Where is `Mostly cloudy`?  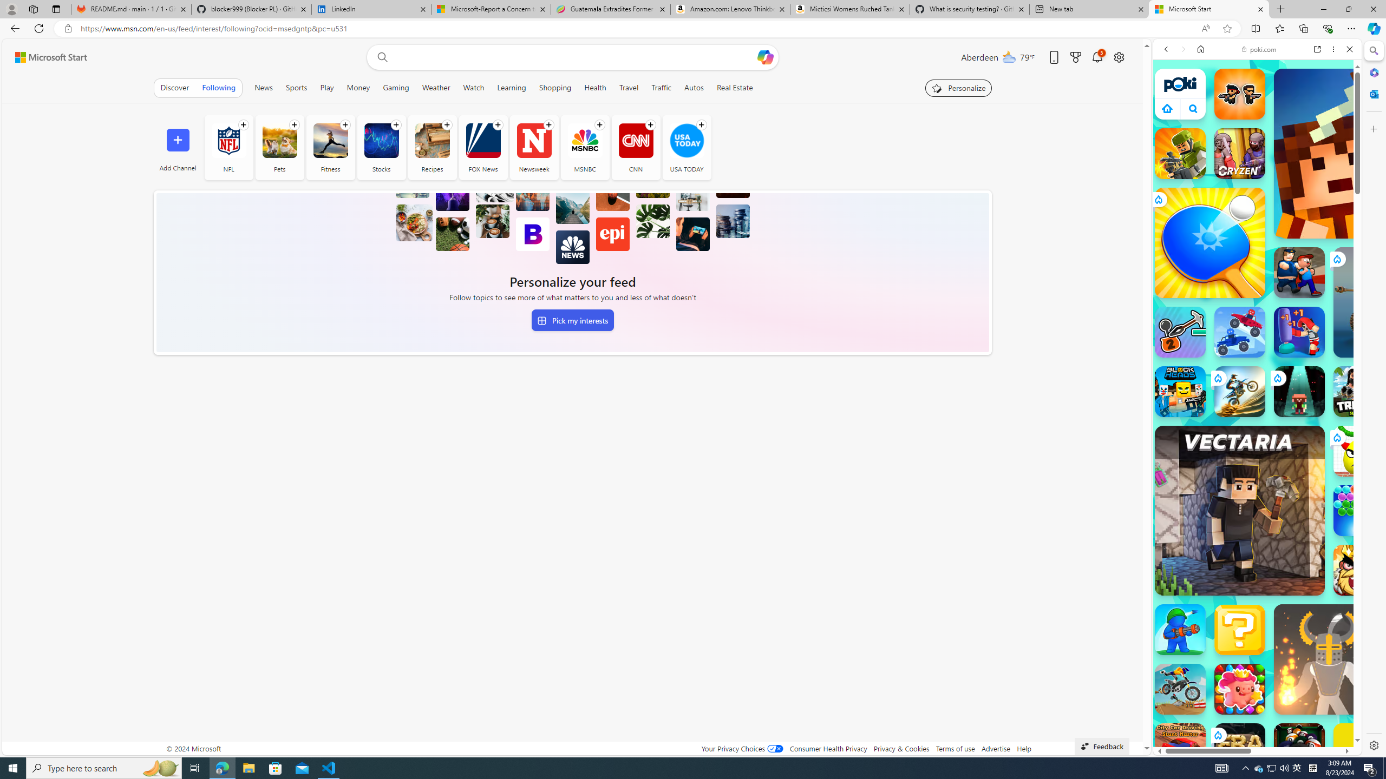 Mostly cloudy is located at coordinates (1009, 56).